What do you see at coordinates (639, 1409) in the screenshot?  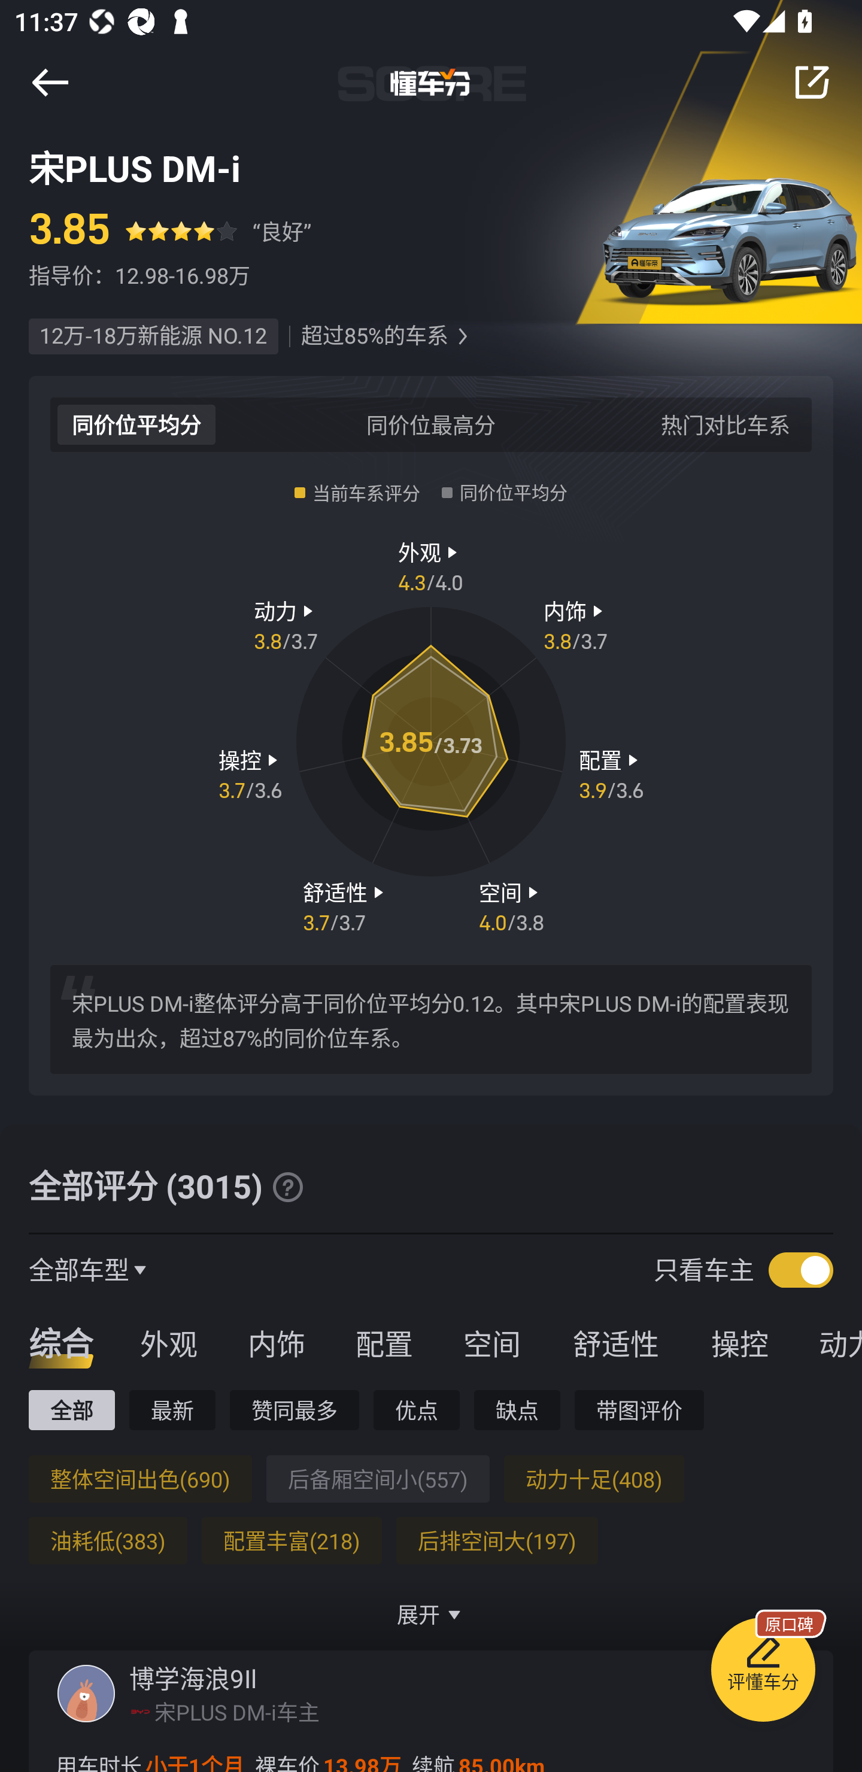 I see `带图评价` at bounding box center [639, 1409].